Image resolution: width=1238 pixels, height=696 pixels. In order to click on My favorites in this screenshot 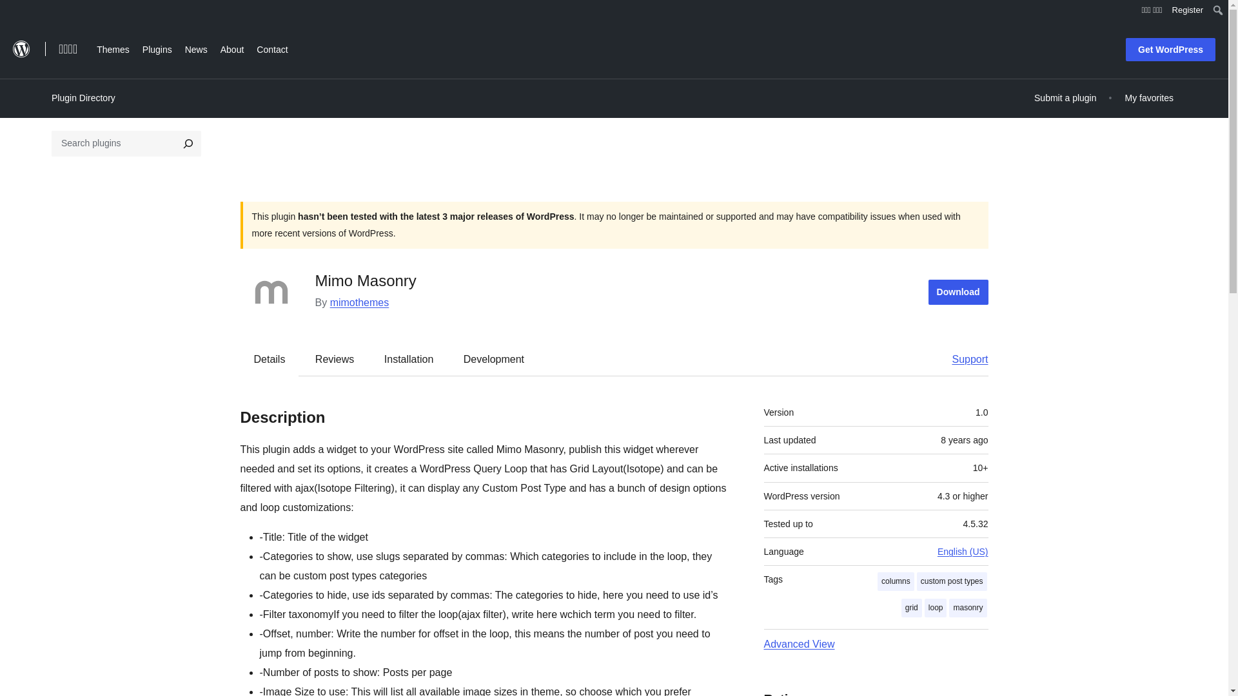, I will do `click(1149, 98)`.